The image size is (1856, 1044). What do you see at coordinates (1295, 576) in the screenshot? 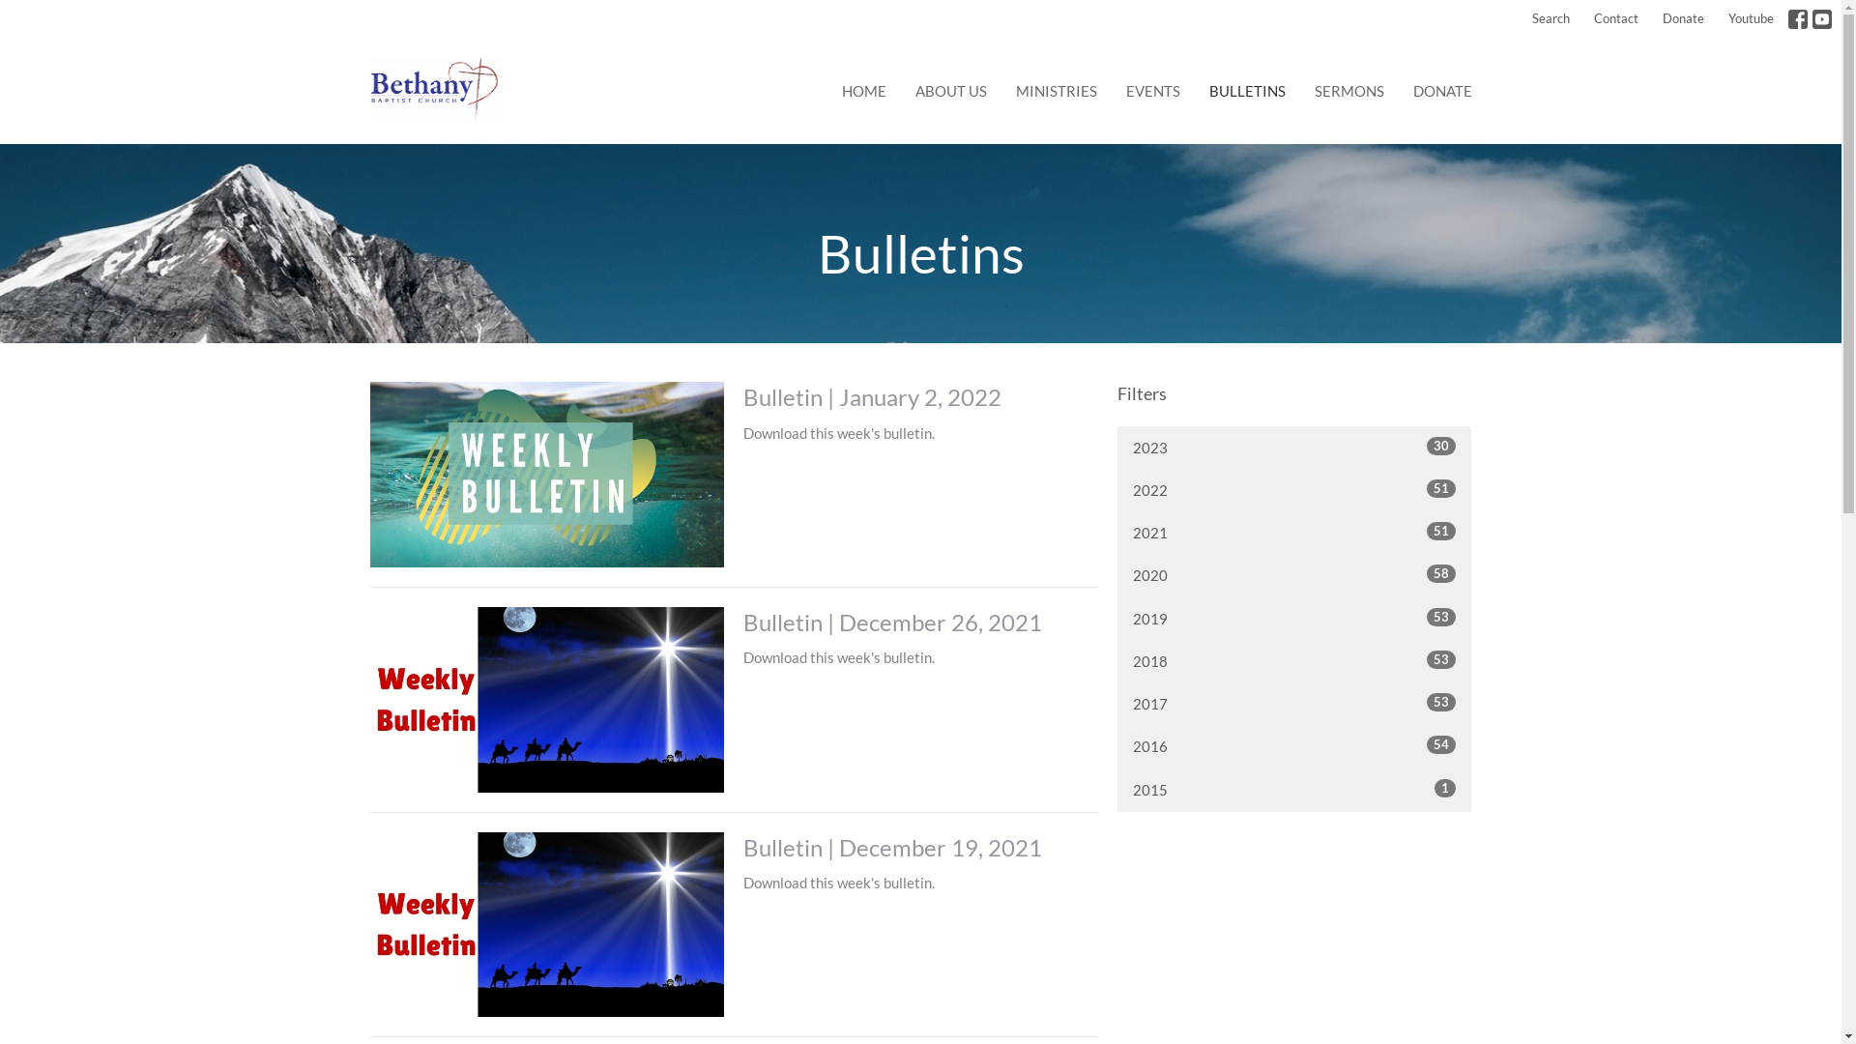
I see `2020
58` at bounding box center [1295, 576].